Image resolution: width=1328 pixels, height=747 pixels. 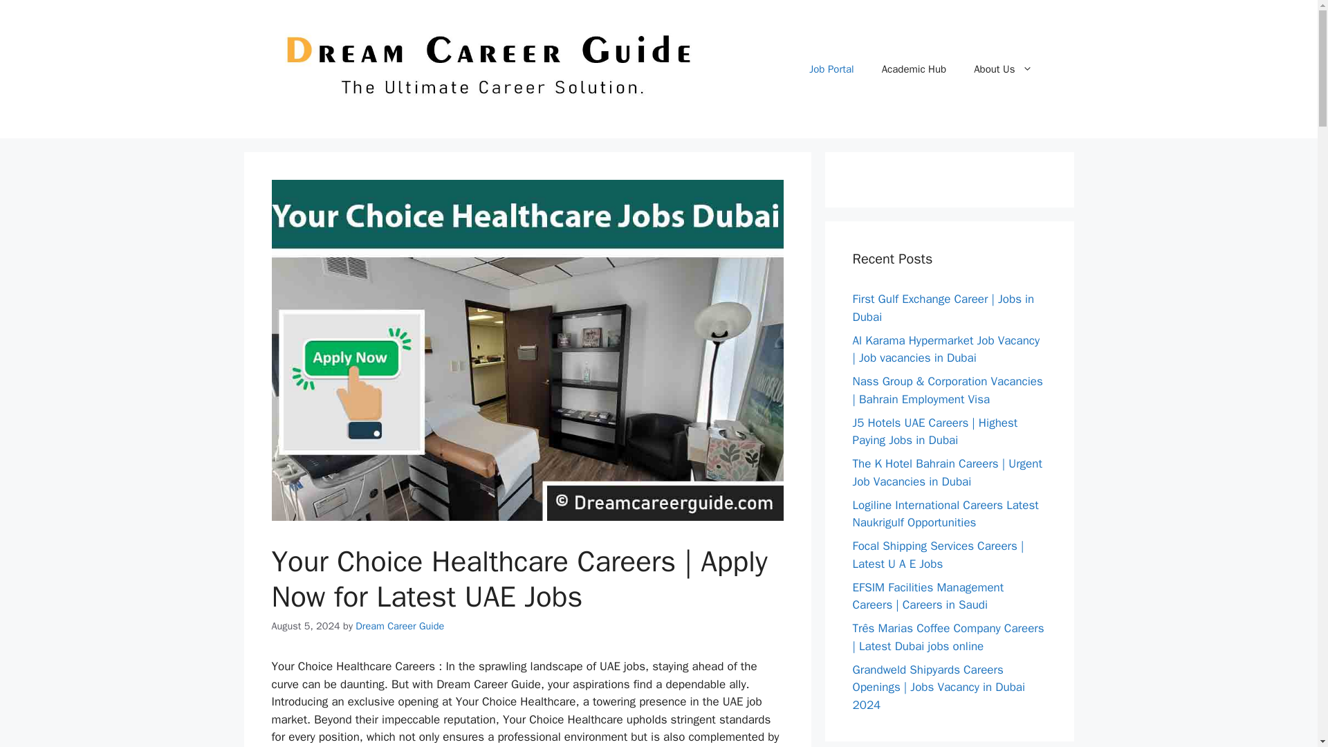 I want to click on Dream Career Guide, so click(x=400, y=625).